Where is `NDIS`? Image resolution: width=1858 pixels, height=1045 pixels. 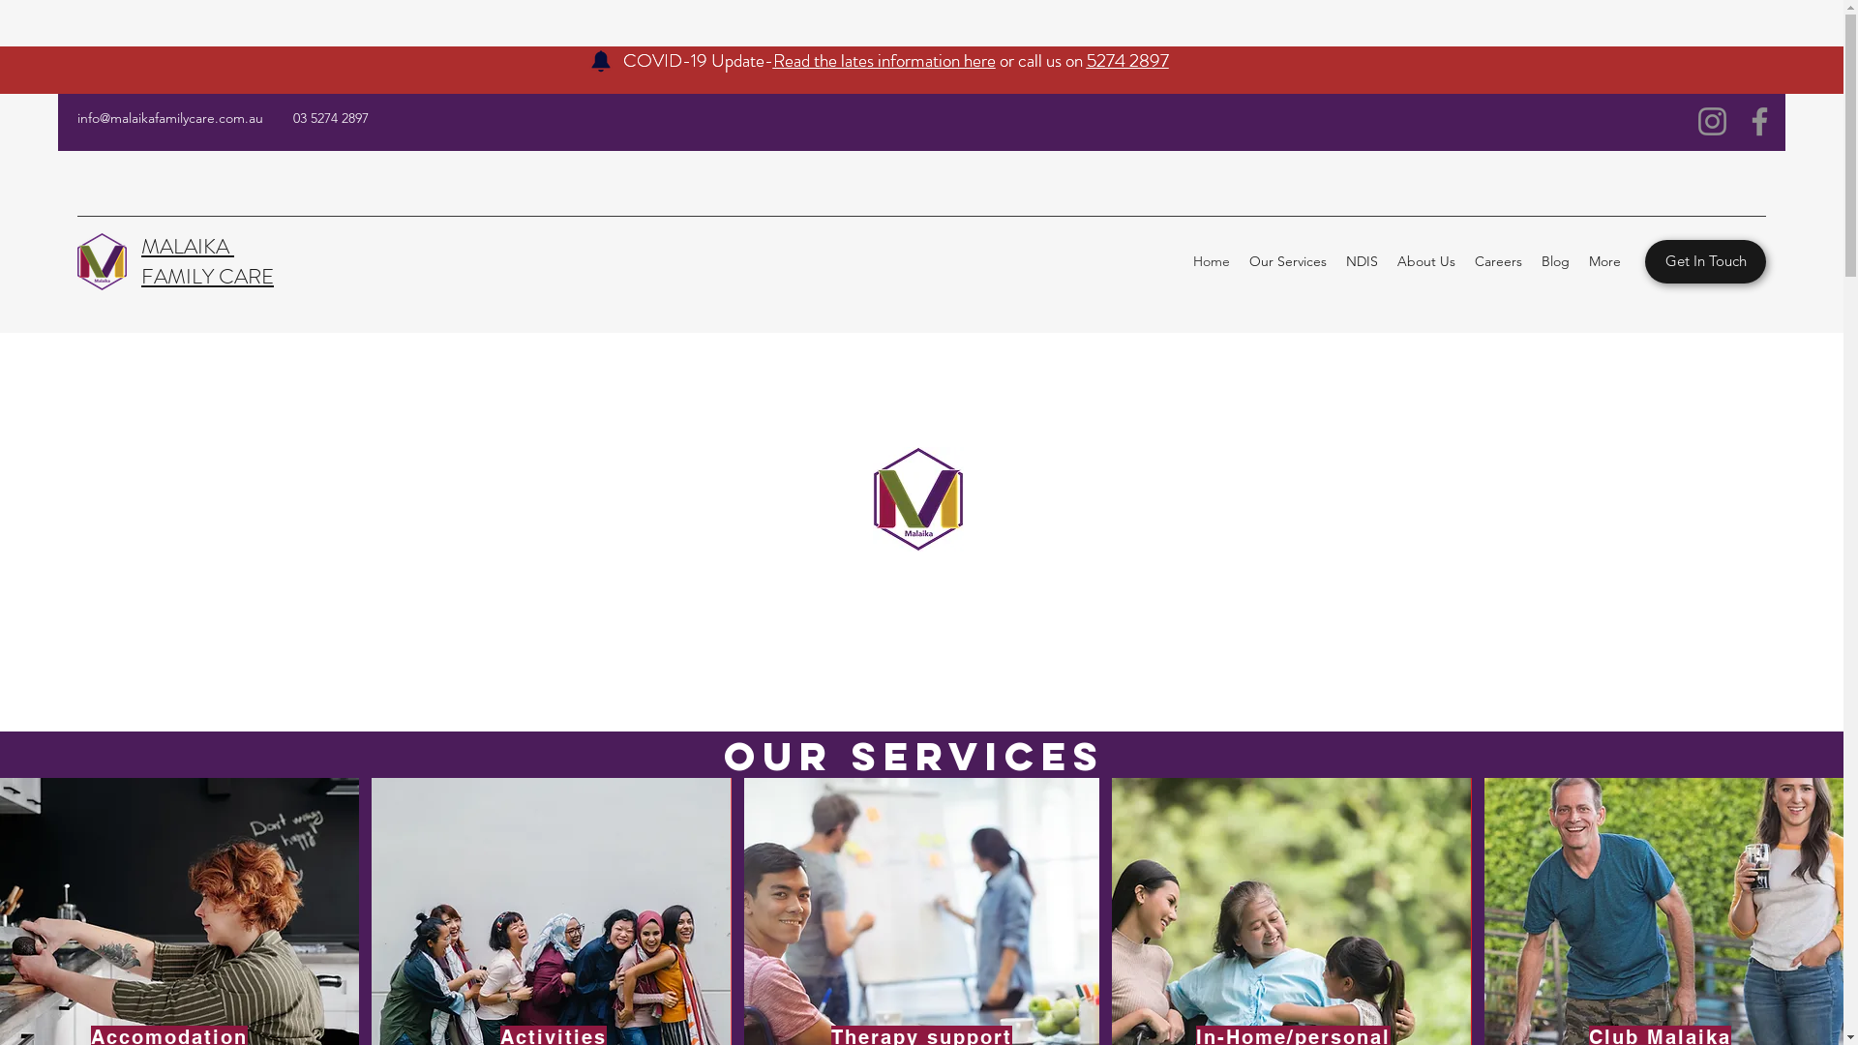 NDIS is located at coordinates (1363, 261).